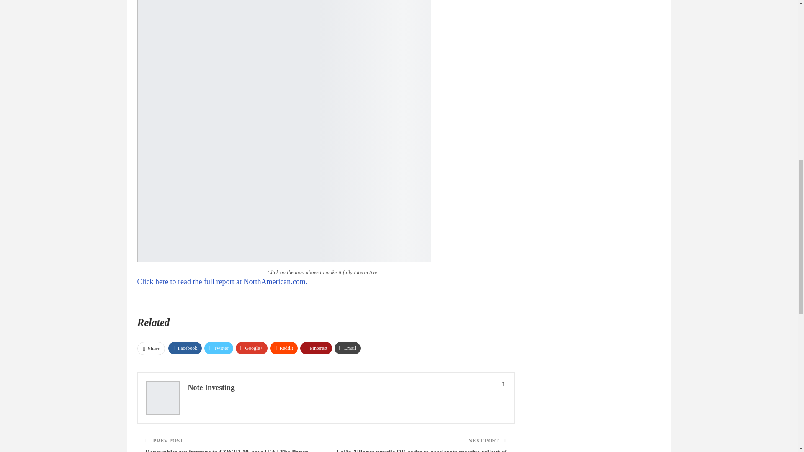 The image size is (804, 452). I want to click on ReddIt, so click(284, 348).